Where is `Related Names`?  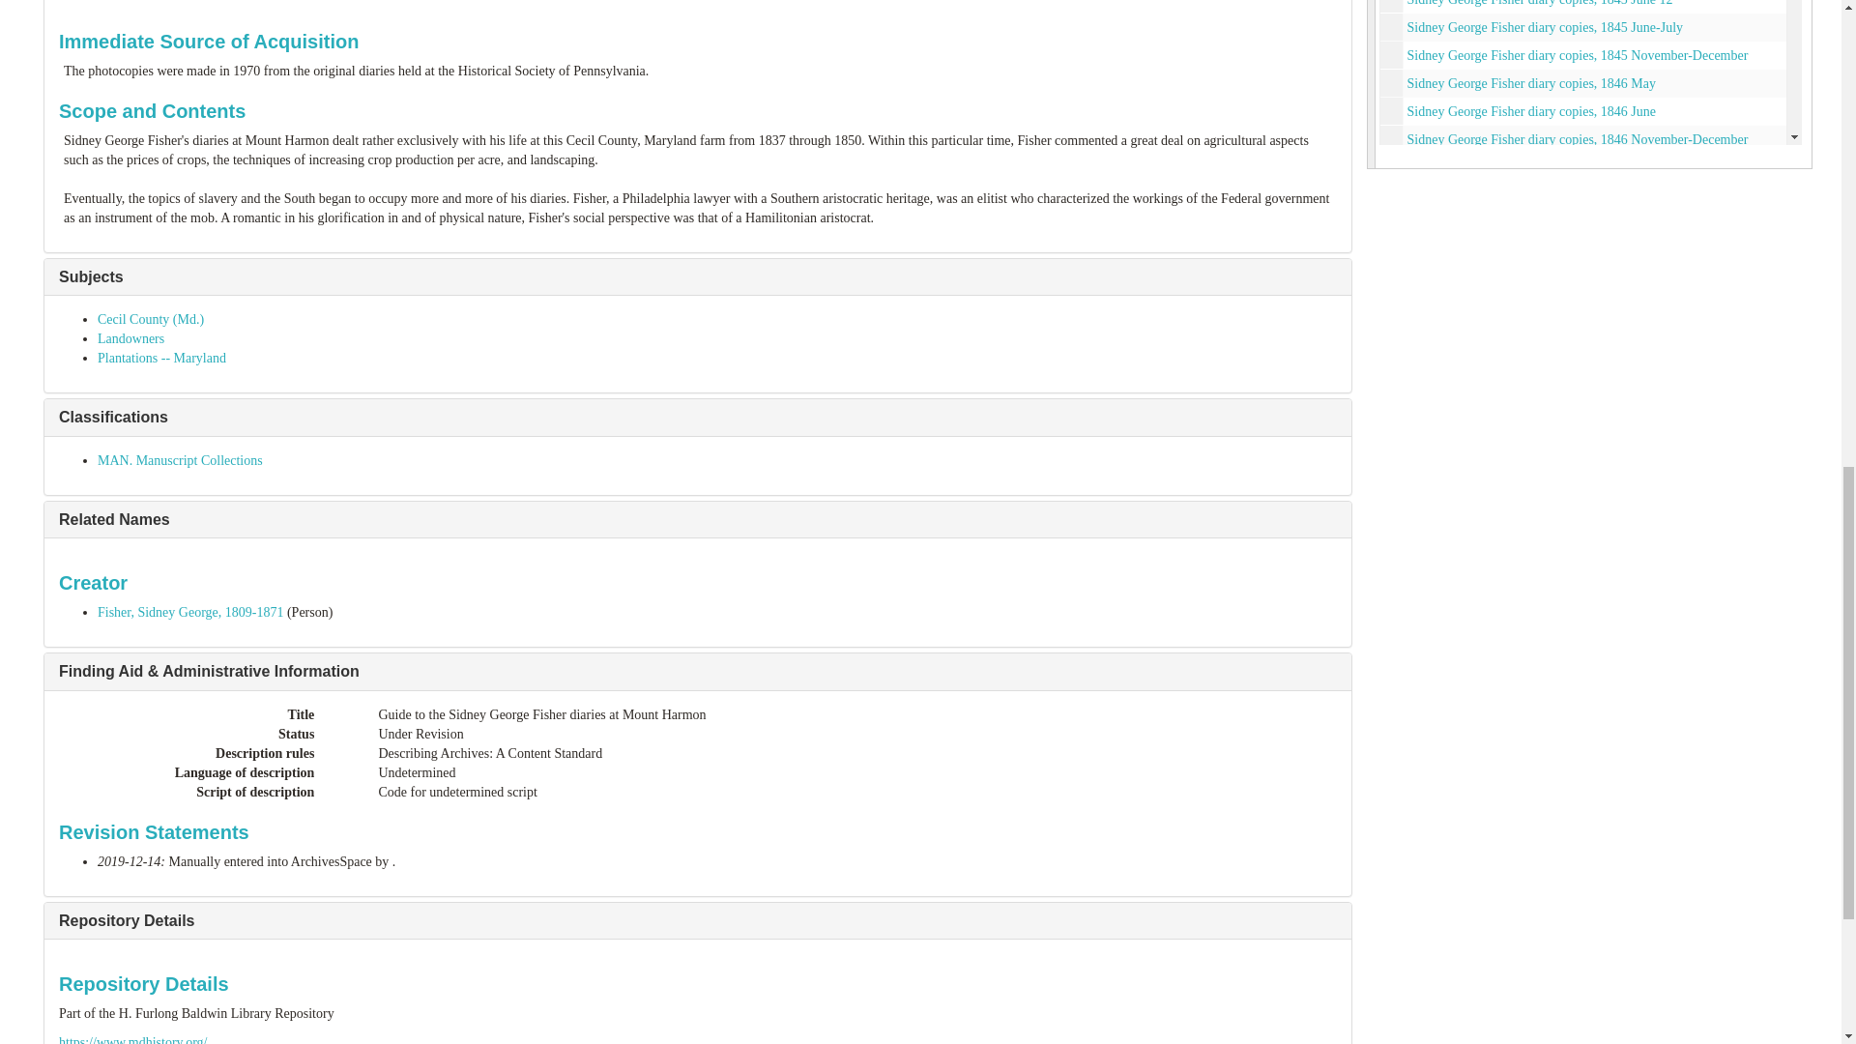 Related Names is located at coordinates (114, 520).